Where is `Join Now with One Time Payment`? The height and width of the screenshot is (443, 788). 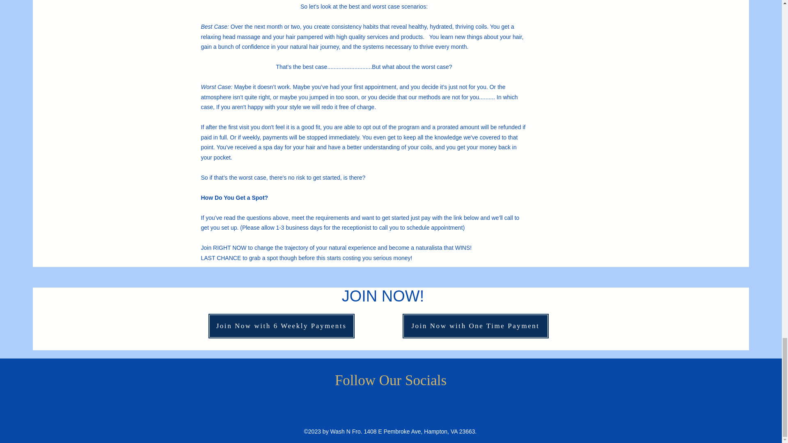
Join Now with One Time Payment is located at coordinates (475, 326).